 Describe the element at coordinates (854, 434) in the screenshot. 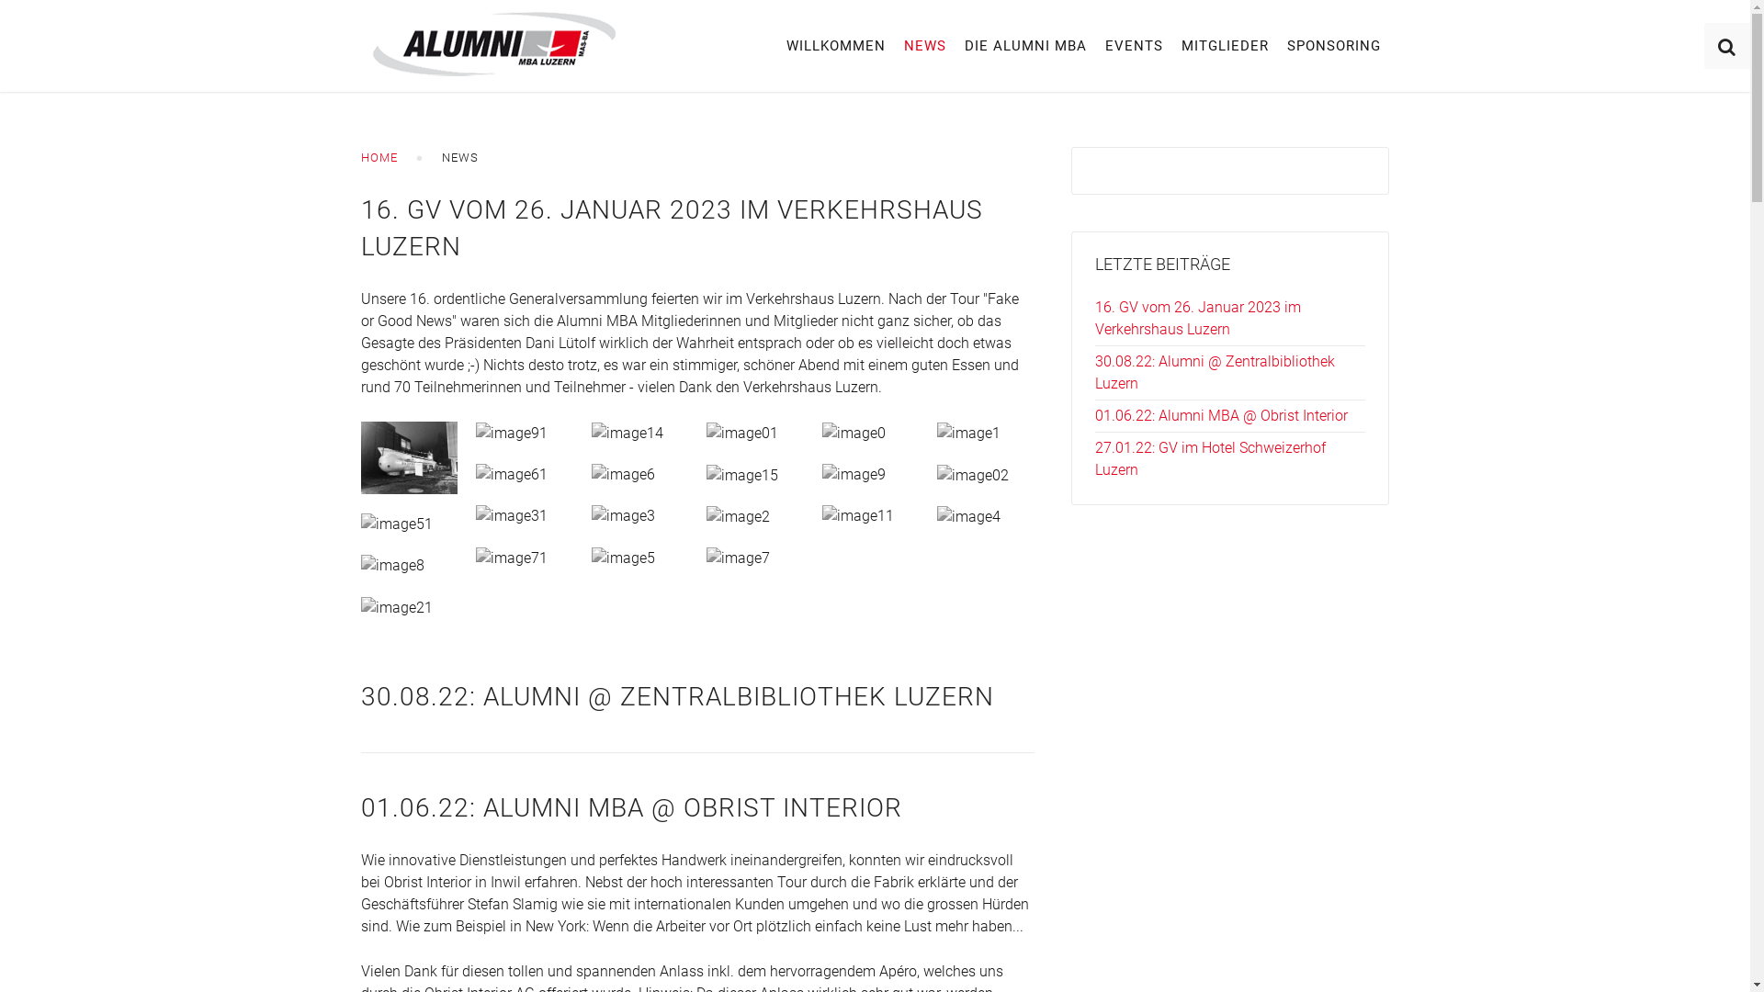

I see `image0` at that location.